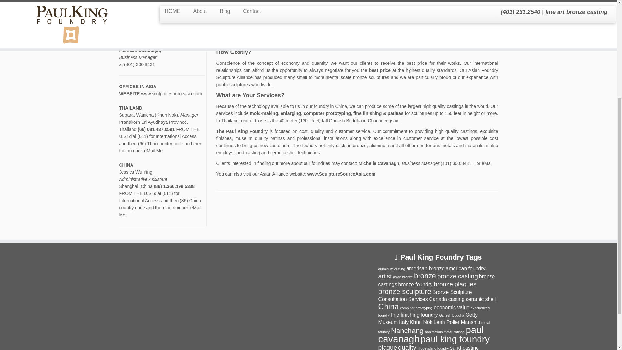  What do you see at coordinates (171, 93) in the screenshot?
I see `www.sculpturesourceasia.com` at bounding box center [171, 93].